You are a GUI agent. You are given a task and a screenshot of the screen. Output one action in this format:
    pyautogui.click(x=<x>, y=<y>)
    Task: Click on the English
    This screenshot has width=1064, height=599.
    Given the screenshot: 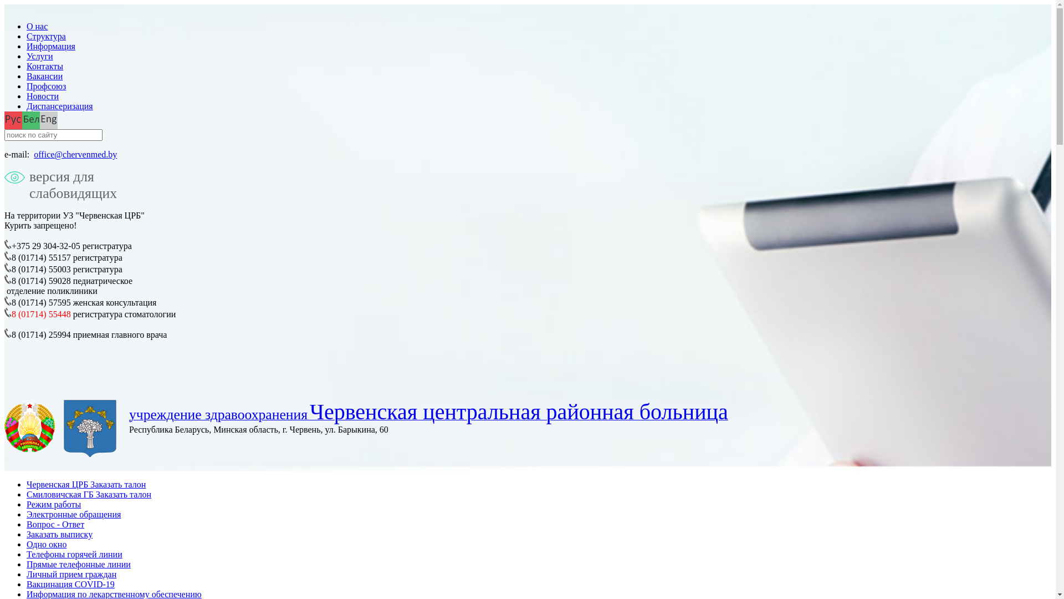 What is the action you would take?
    pyautogui.click(x=49, y=120)
    